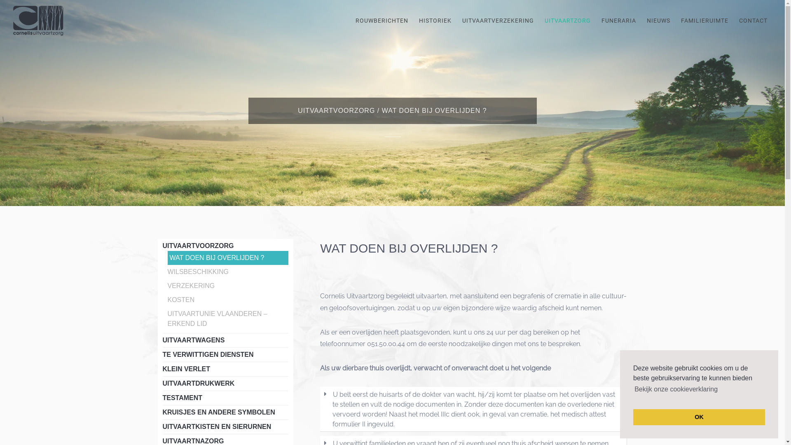 The height and width of the screenshot is (445, 791). What do you see at coordinates (676, 389) in the screenshot?
I see `Bekijk onze cookieverklaring` at bounding box center [676, 389].